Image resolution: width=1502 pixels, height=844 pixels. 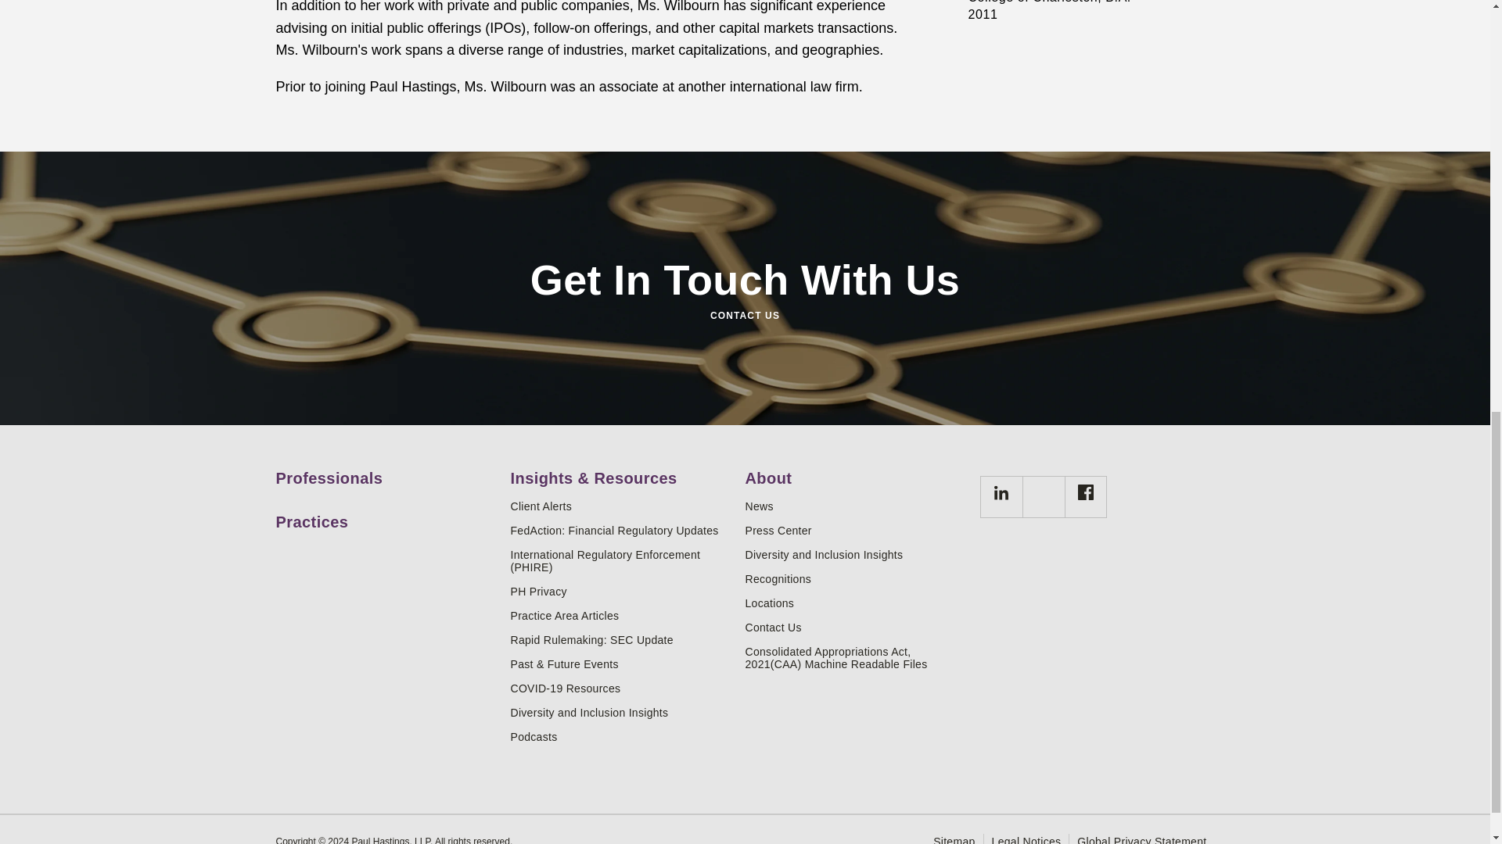 What do you see at coordinates (621, 591) in the screenshot?
I see `PH Privacy` at bounding box center [621, 591].